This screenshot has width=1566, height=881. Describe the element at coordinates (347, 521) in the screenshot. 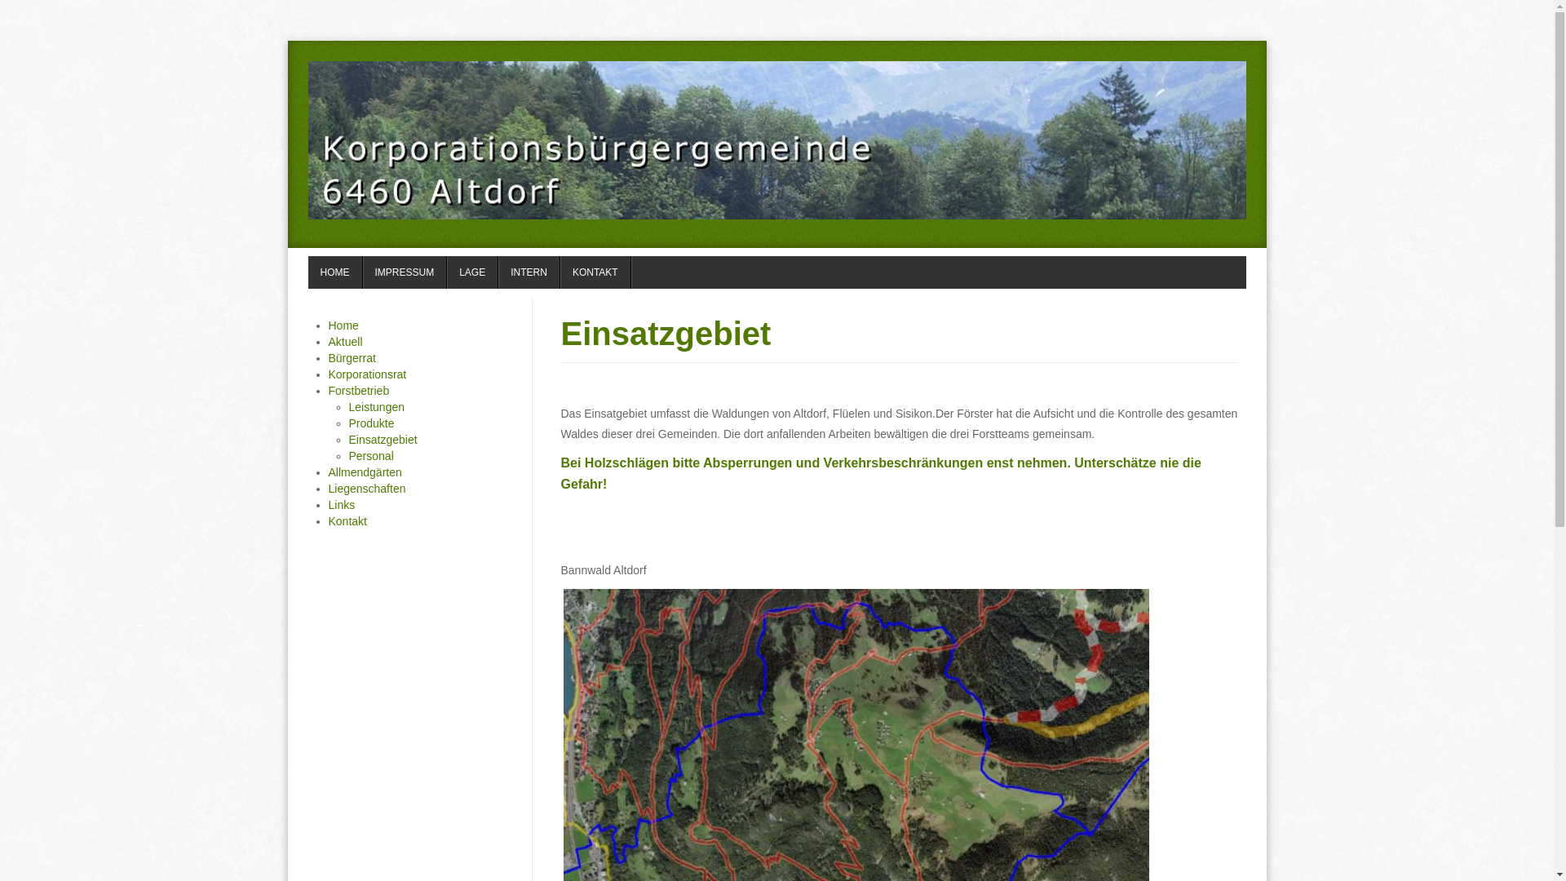

I see `Kontakt` at that location.